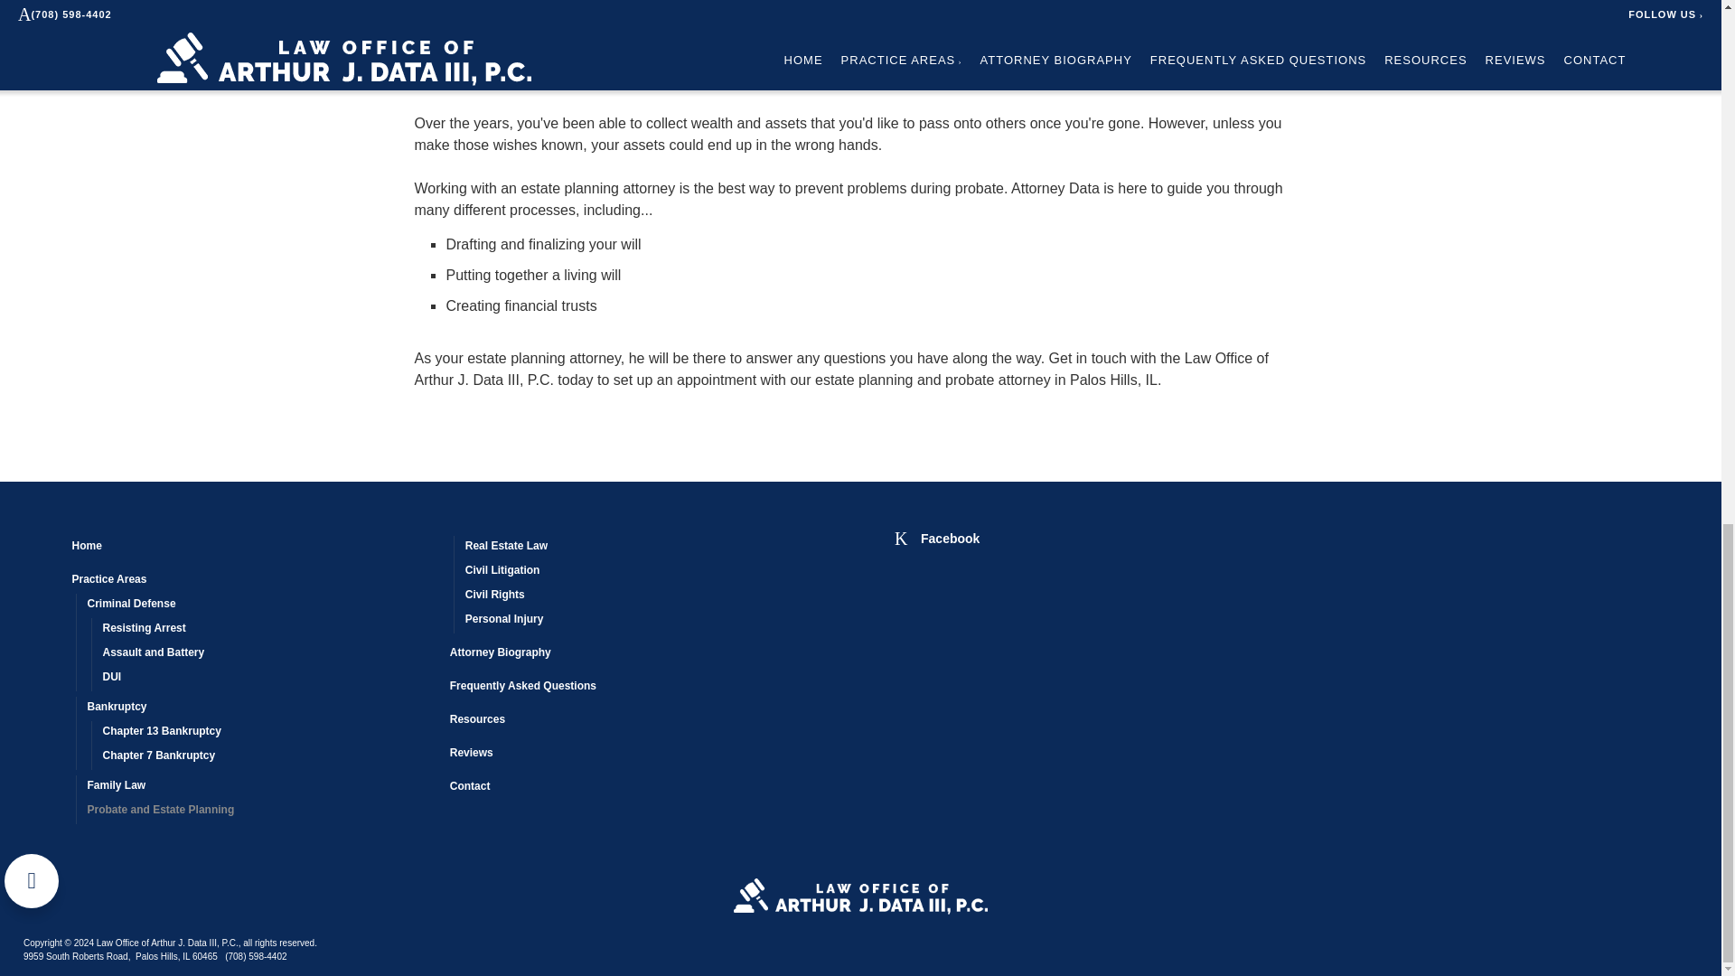 The image size is (1735, 976). What do you see at coordinates (253, 580) in the screenshot?
I see `Practice Areas` at bounding box center [253, 580].